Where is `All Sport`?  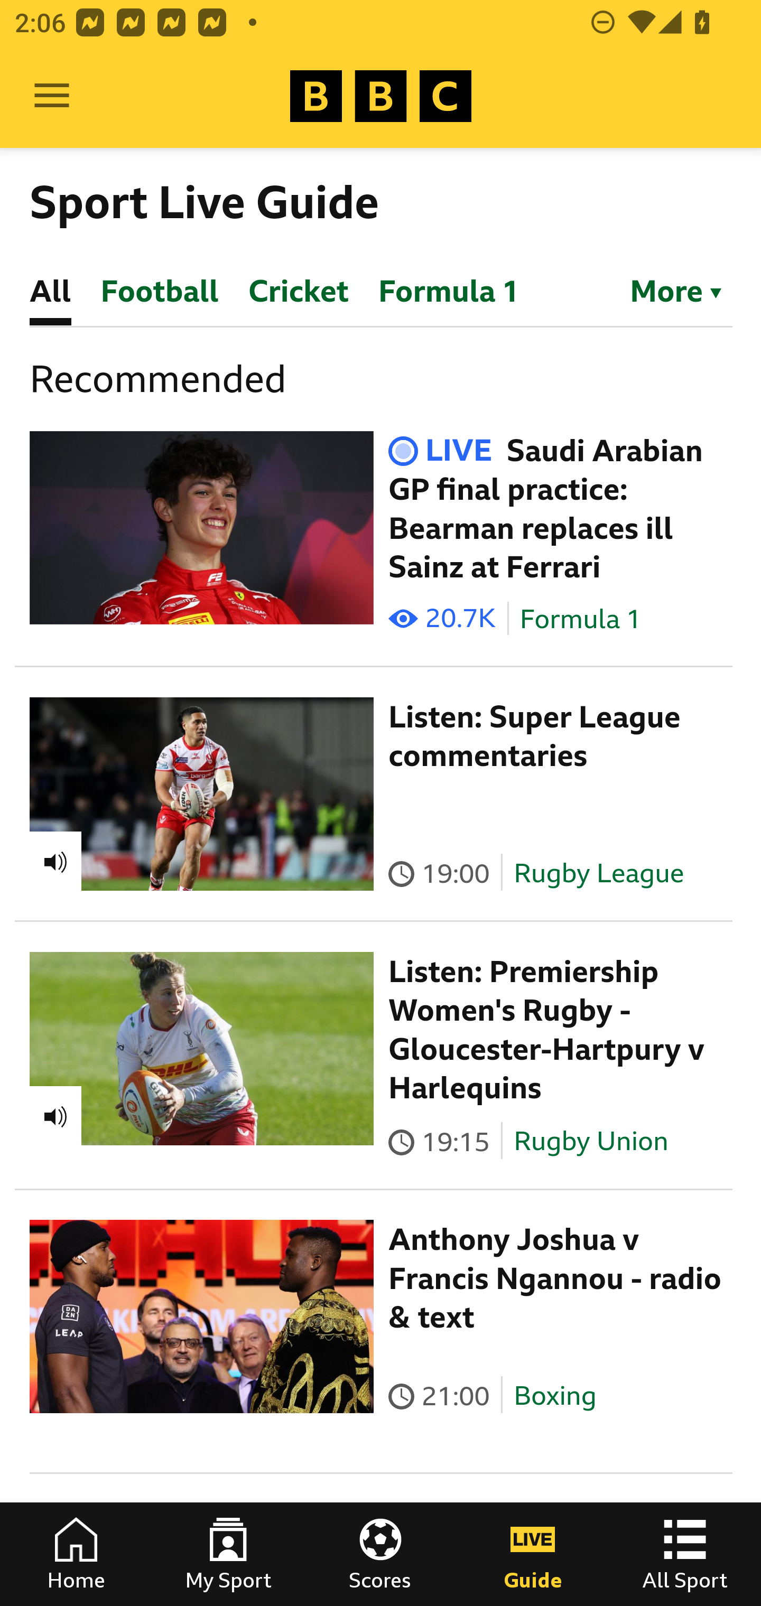
All Sport is located at coordinates (685, 1554).